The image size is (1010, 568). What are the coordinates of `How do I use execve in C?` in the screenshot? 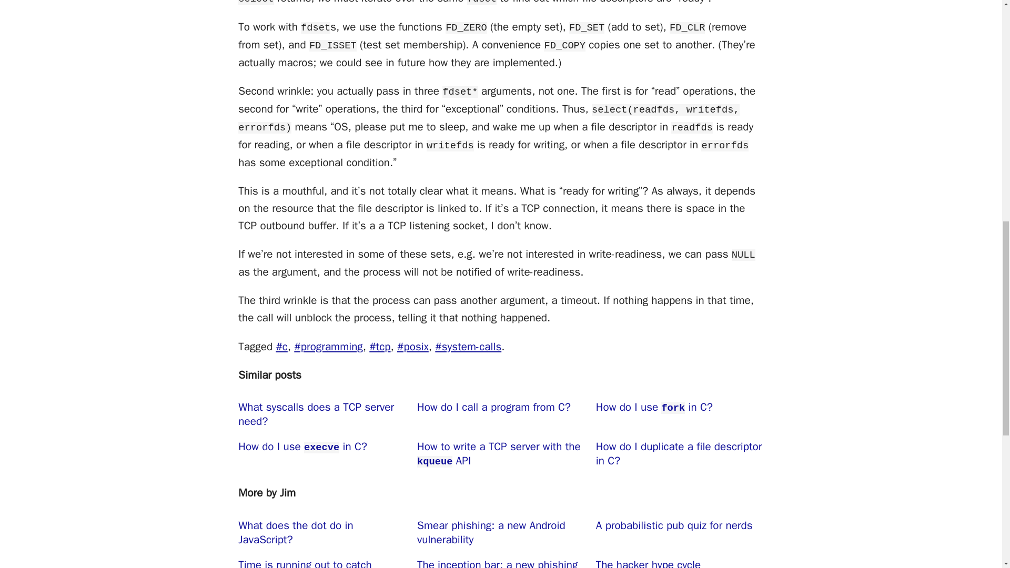 It's located at (322, 454).